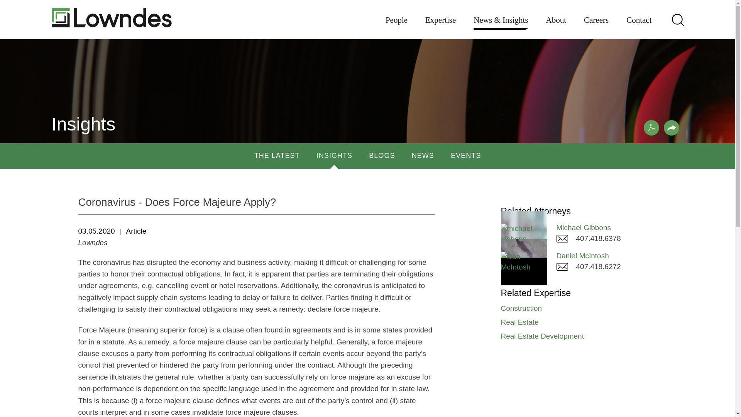 The width and height of the screenshot is (741, 417). Describe the element at coordinates (638, 25) in the screenshot. I see `Contact` at that location.